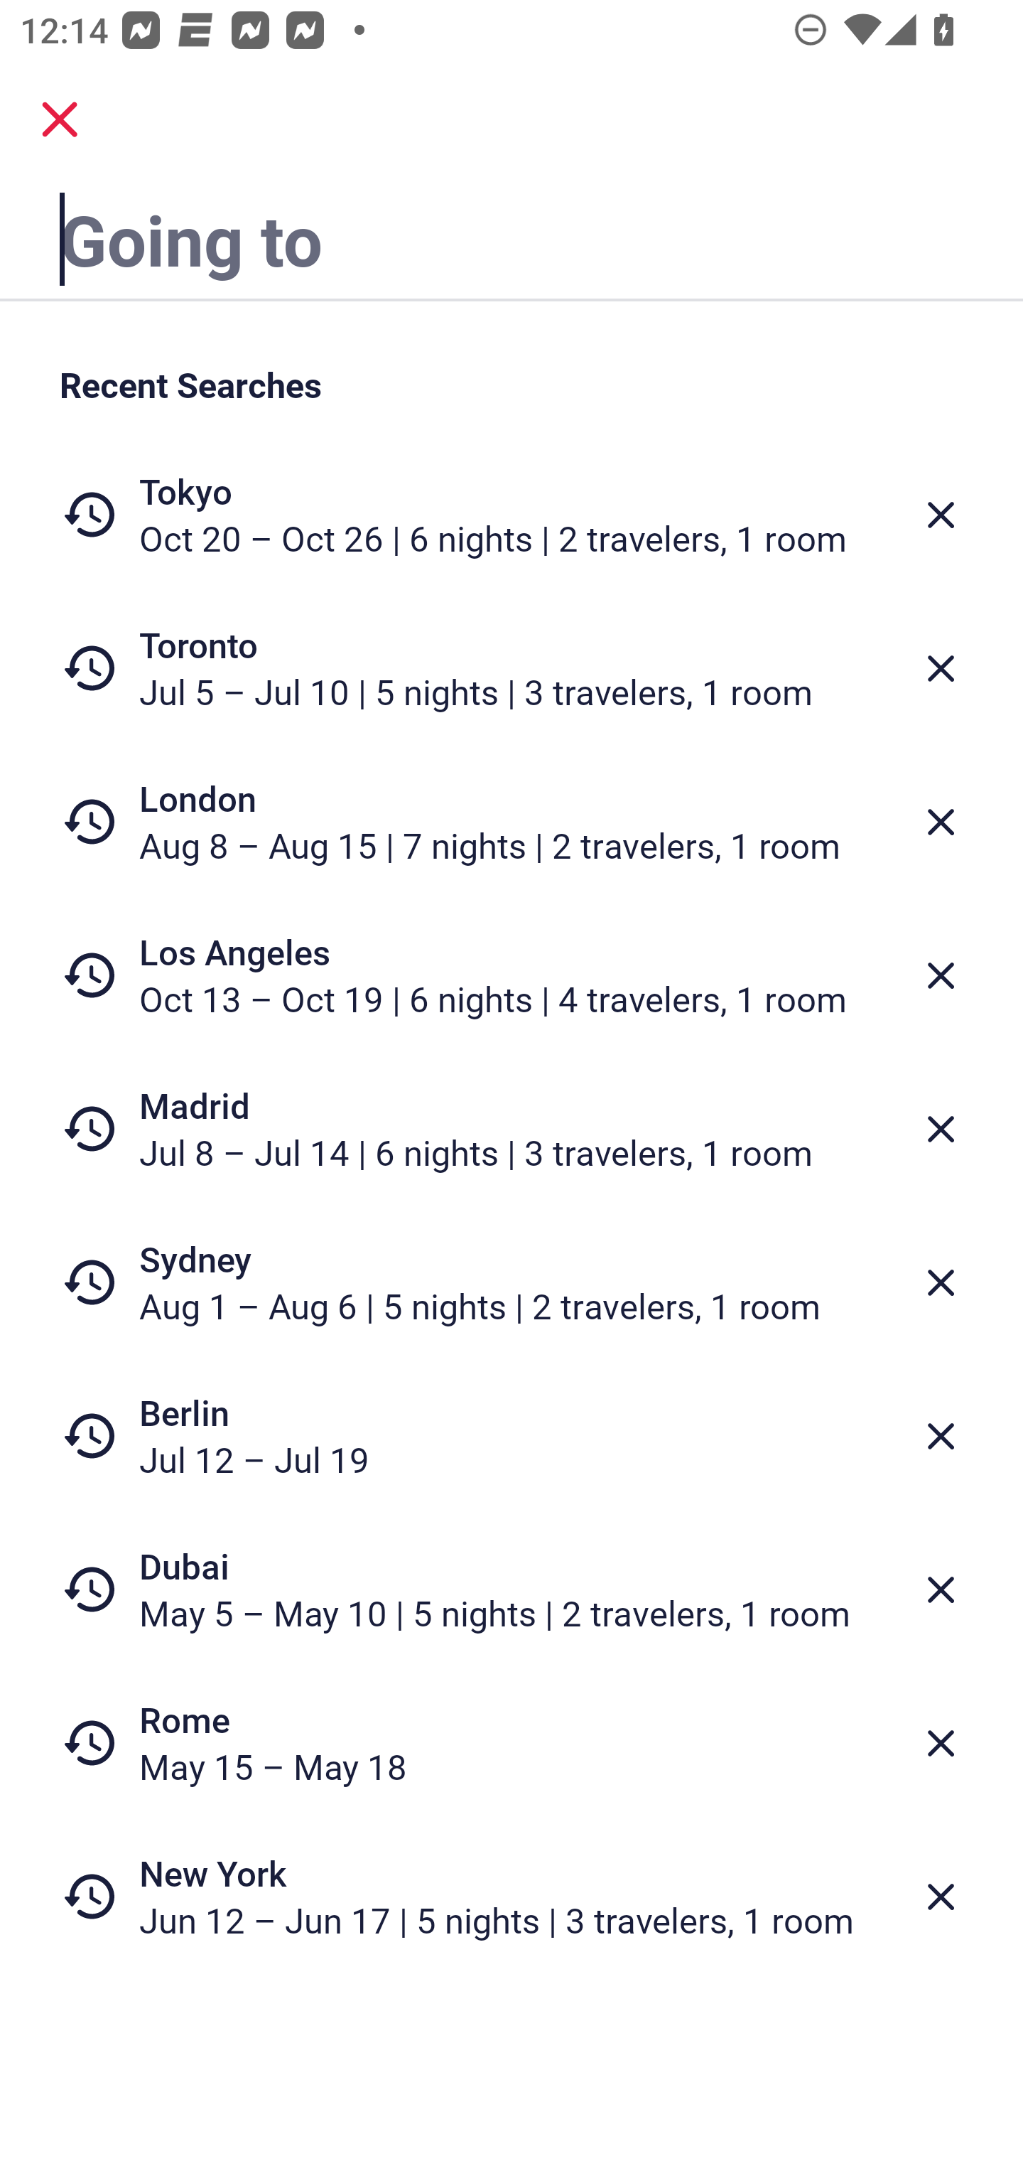 This screenshot has height=2161, width=1023. What do you see at coordinates (941, 1129) in the screenshot?
I see `Delete from recent searches` at bounding box center [941, 1129].